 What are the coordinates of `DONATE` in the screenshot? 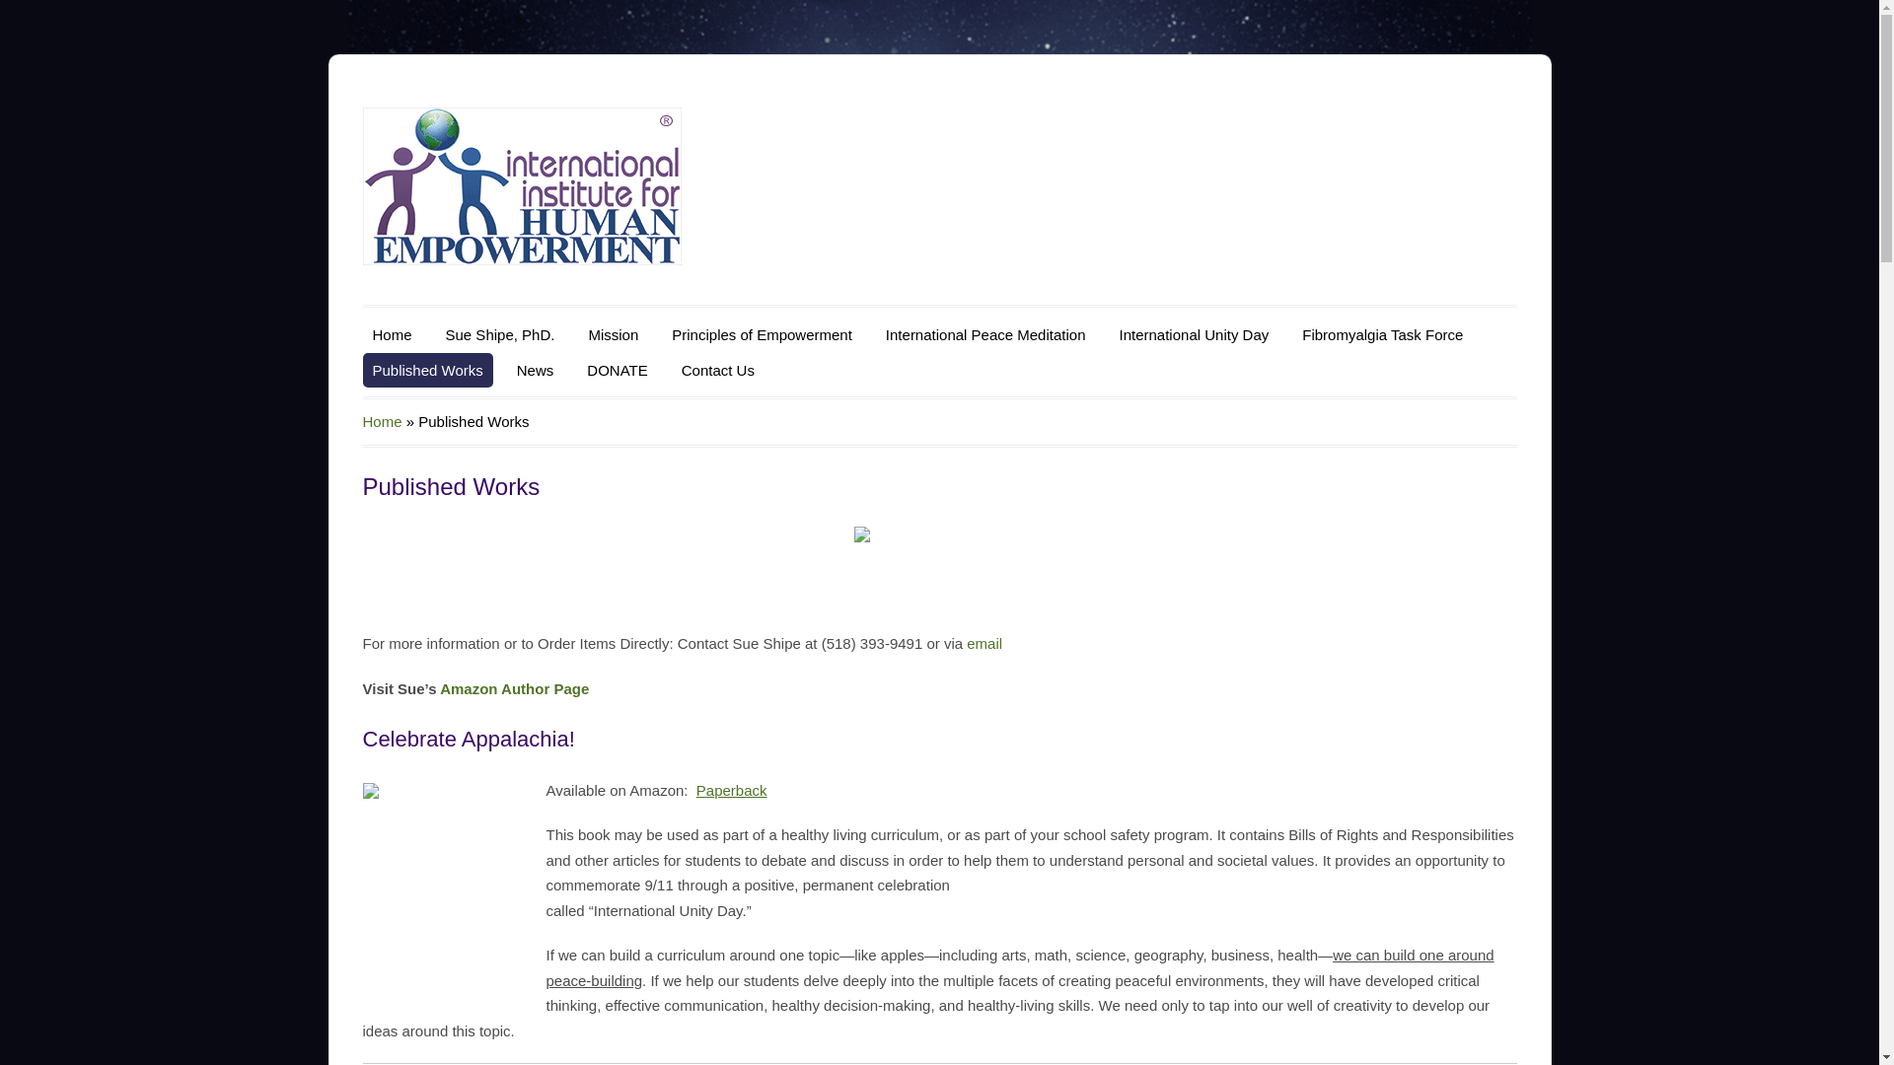 It's located at (618, 371).